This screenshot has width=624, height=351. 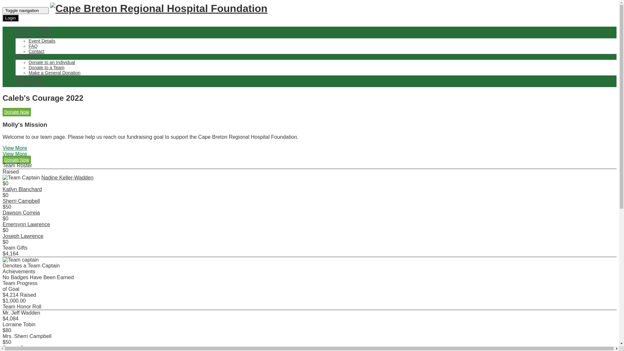 I want to click on REGISTER, so click(x=29, y=78).